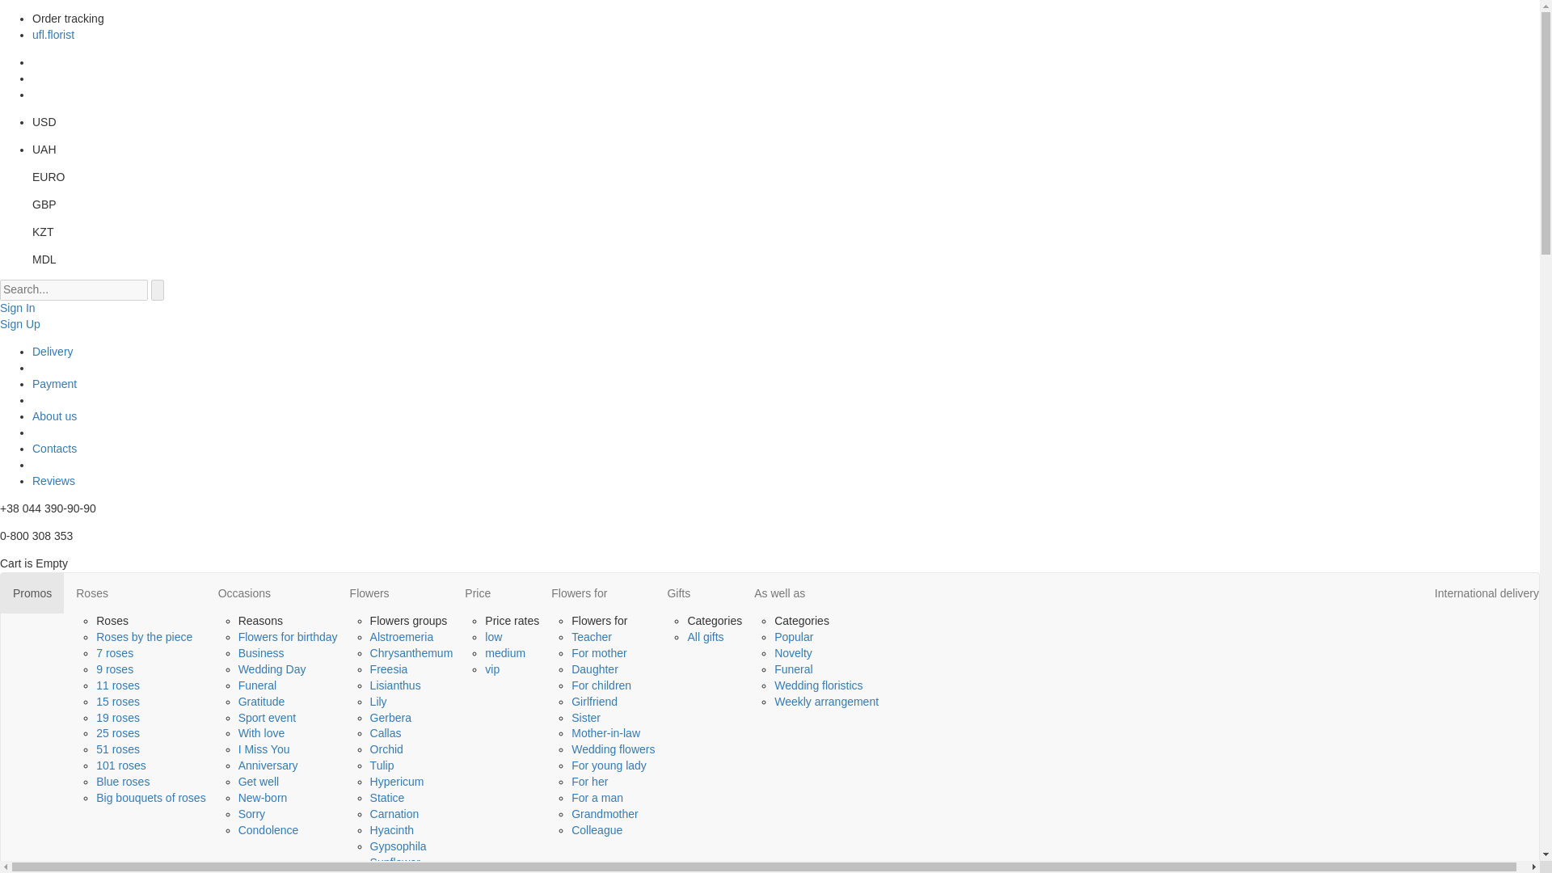 This screenshot has height=873, width=1552. I want to click on ufl.florist, so click(53, 34).